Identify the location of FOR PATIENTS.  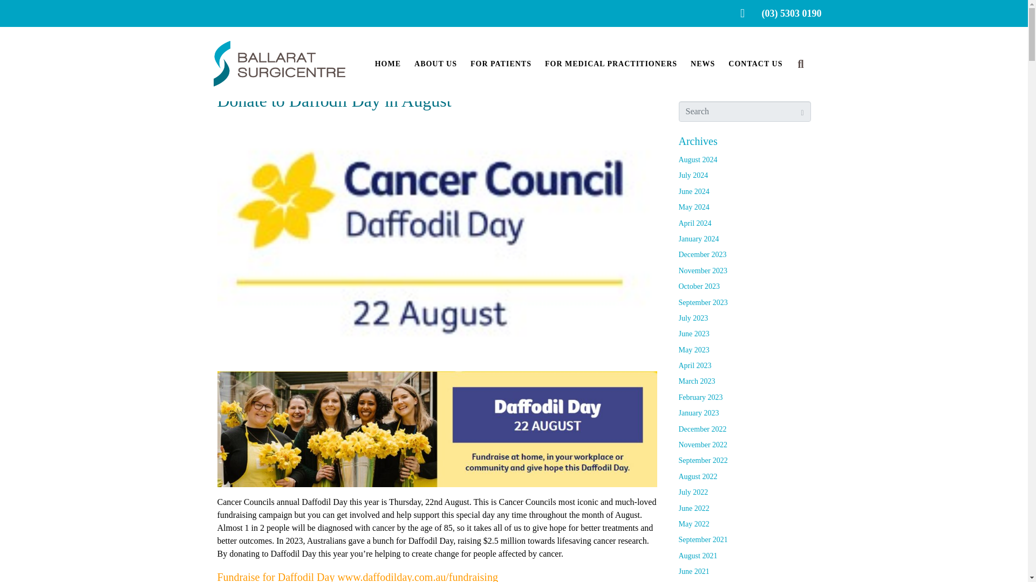
(501, 64).